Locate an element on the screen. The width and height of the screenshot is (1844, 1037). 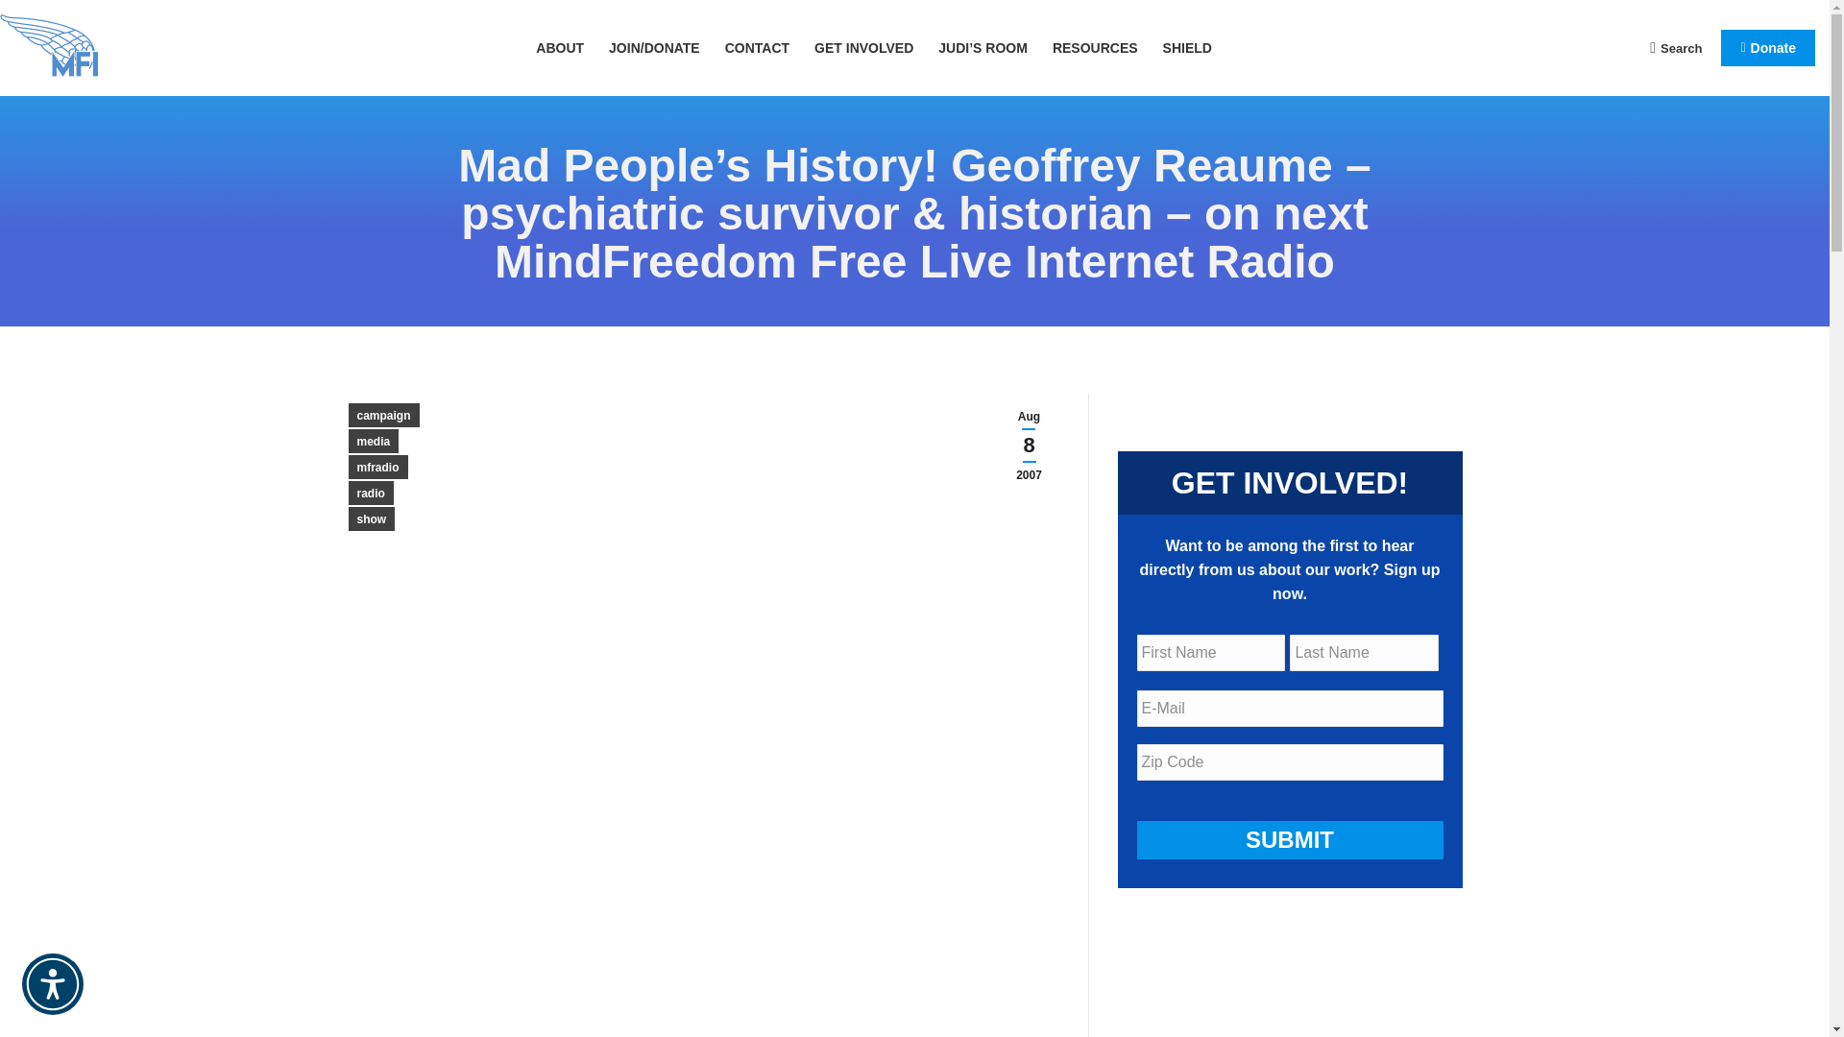
GET INVOLVED is located at coordinates (863, 47).